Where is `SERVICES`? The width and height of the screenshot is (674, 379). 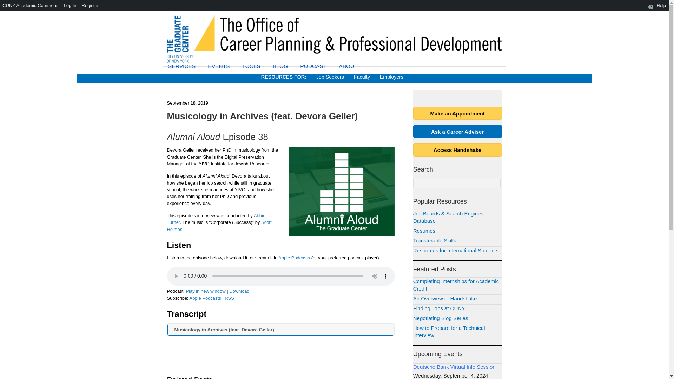
SERVICES is located at coordinates (182, 66).